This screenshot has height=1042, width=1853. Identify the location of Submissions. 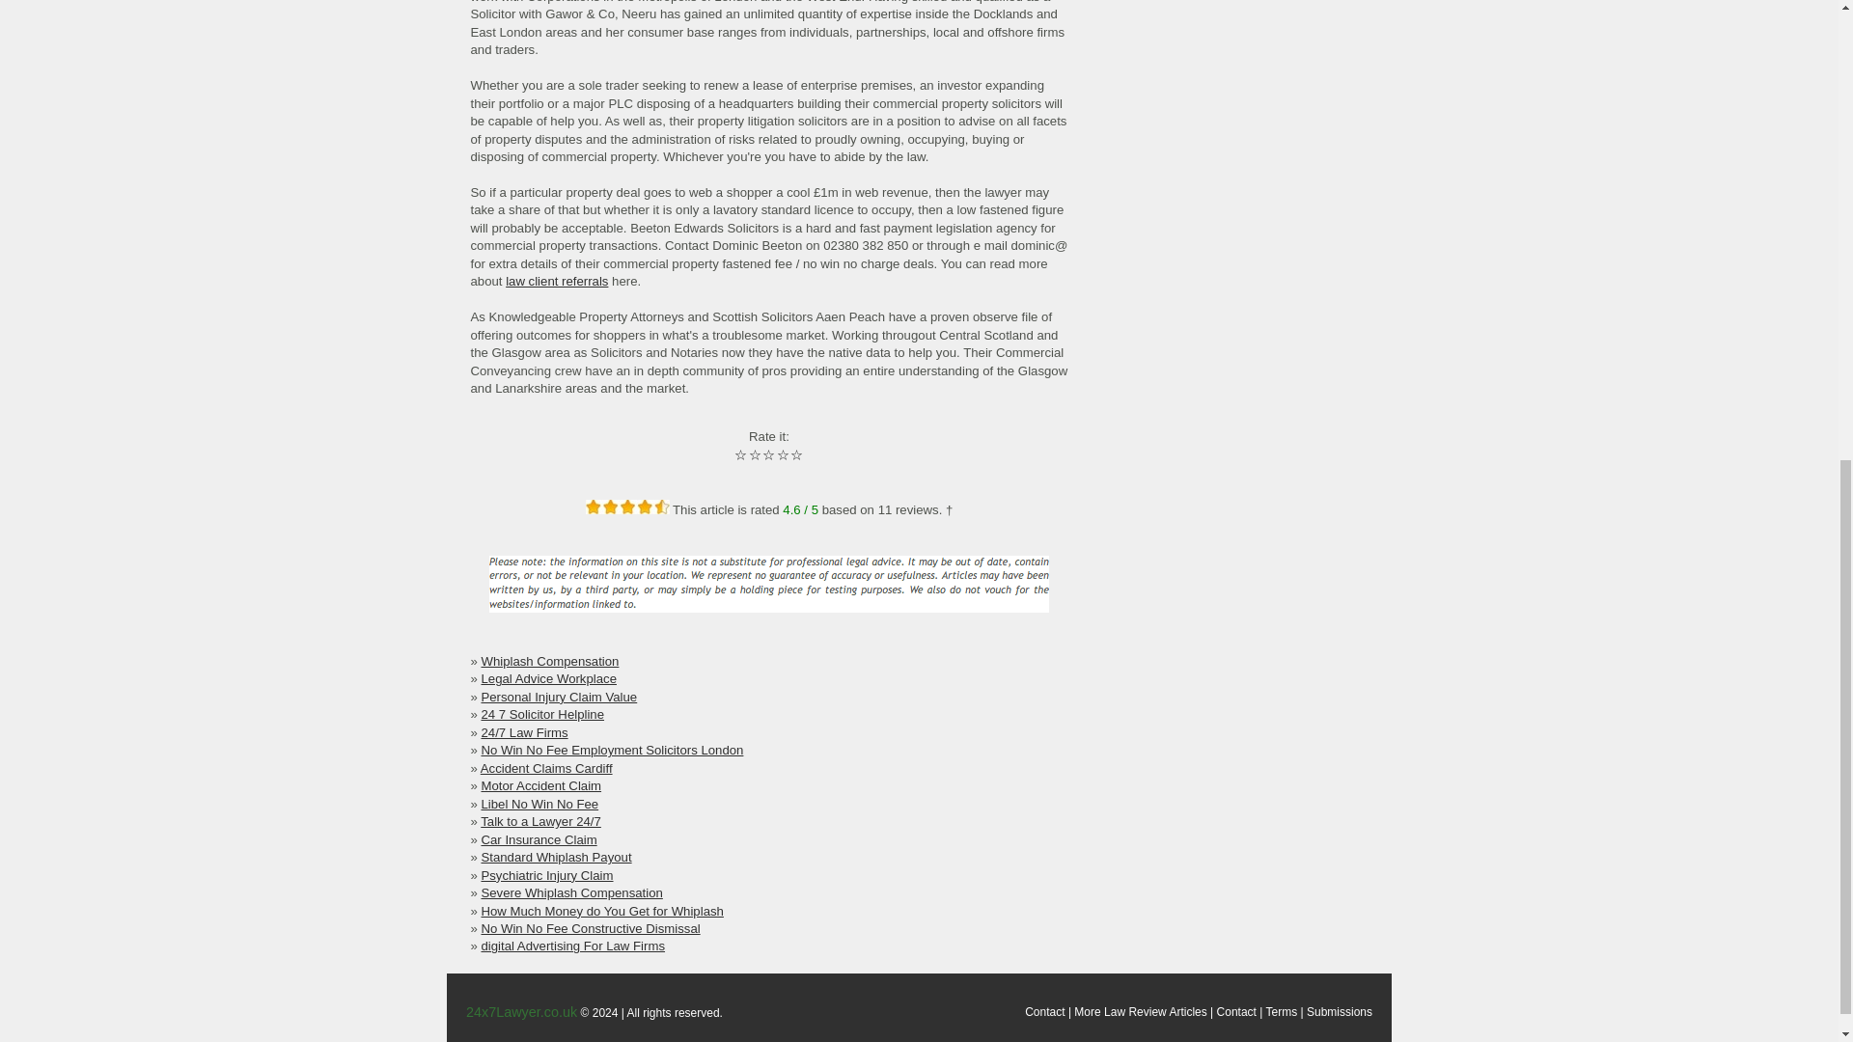
(1340, 1012).